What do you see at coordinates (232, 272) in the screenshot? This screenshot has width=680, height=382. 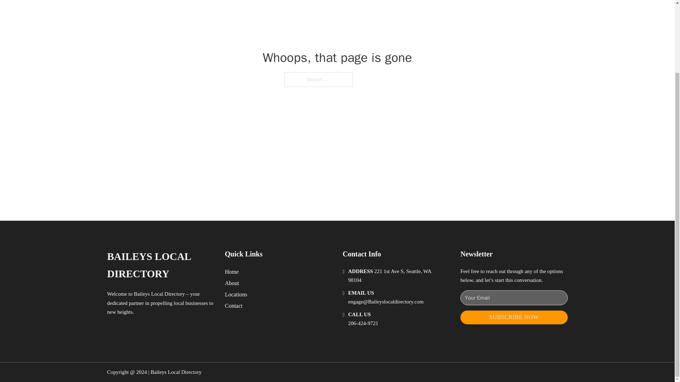 I see `Home` at bounding box center [232, 272].